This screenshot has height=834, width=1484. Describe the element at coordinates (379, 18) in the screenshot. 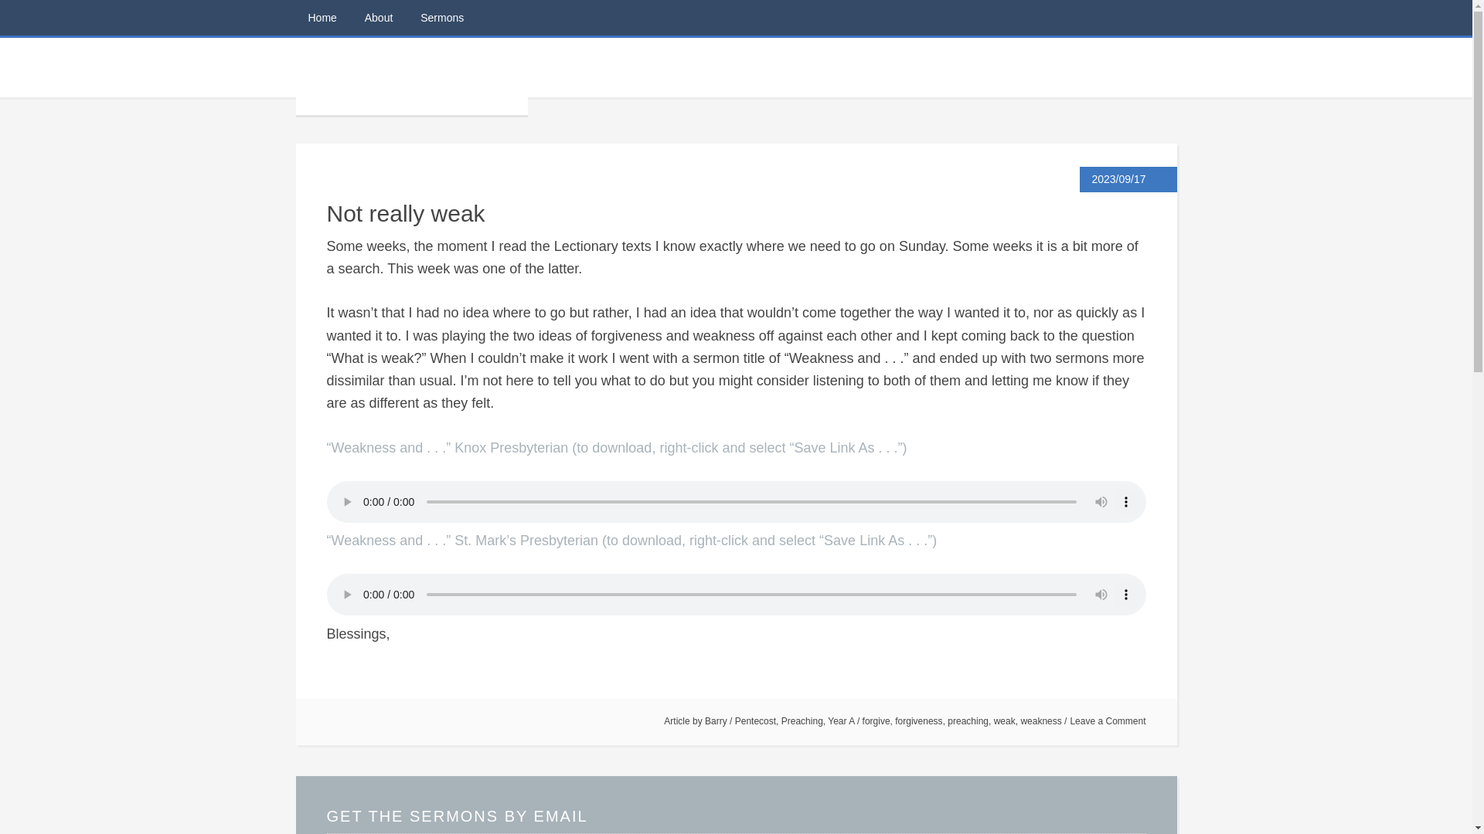

I see `About` at that location.